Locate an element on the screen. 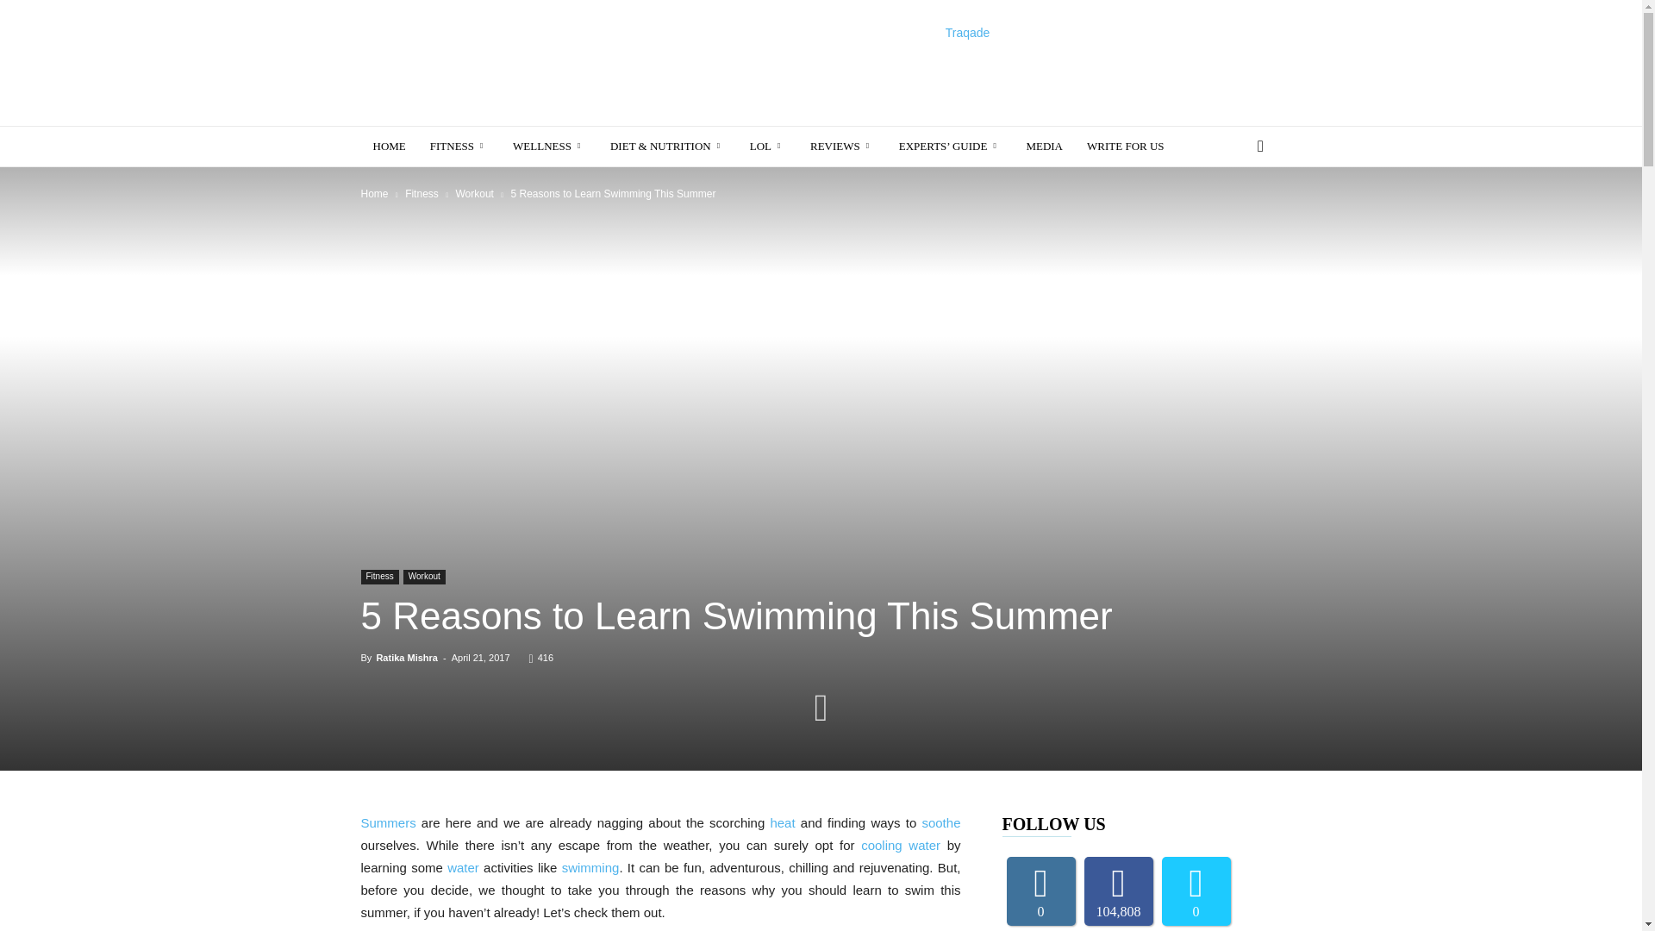 The image size is (1655, 931). Traqade is located at coordinates (967, 33).